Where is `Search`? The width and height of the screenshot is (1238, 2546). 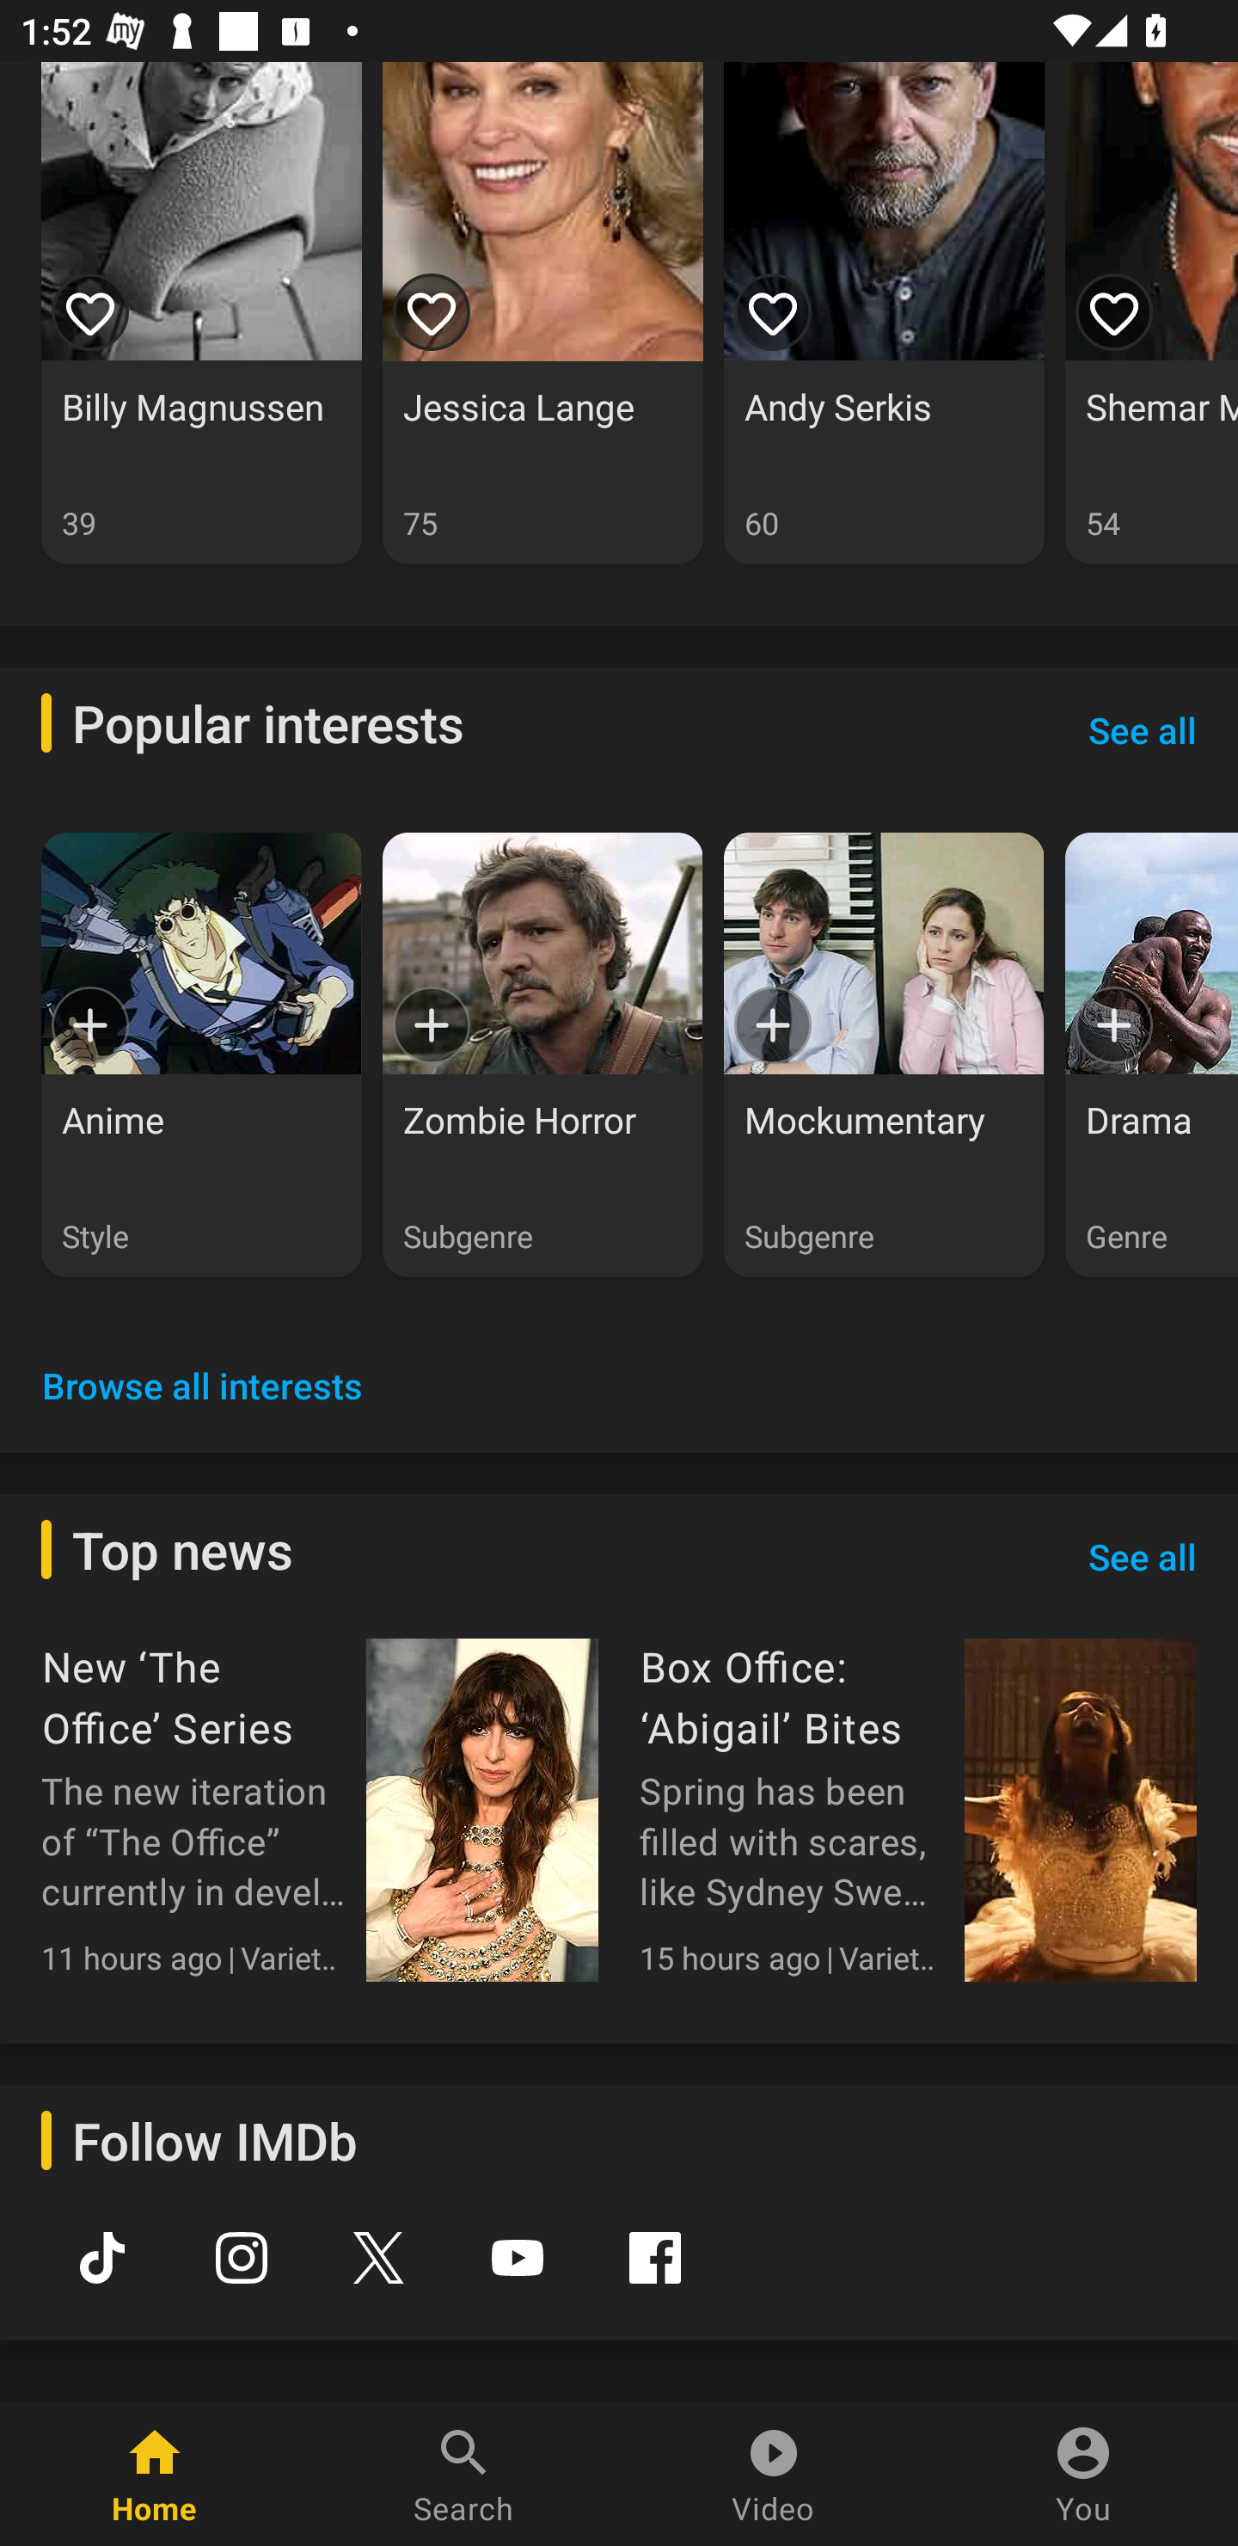 Search is located at coordinates (464, 2474).